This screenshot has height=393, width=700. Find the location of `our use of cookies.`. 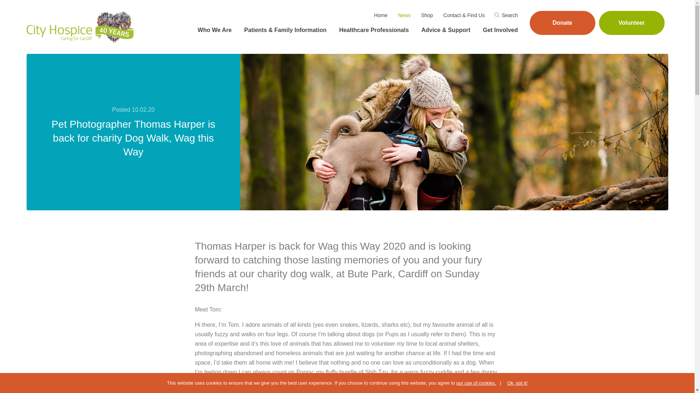

our use of cookies. is located at coordinates (476, 383).